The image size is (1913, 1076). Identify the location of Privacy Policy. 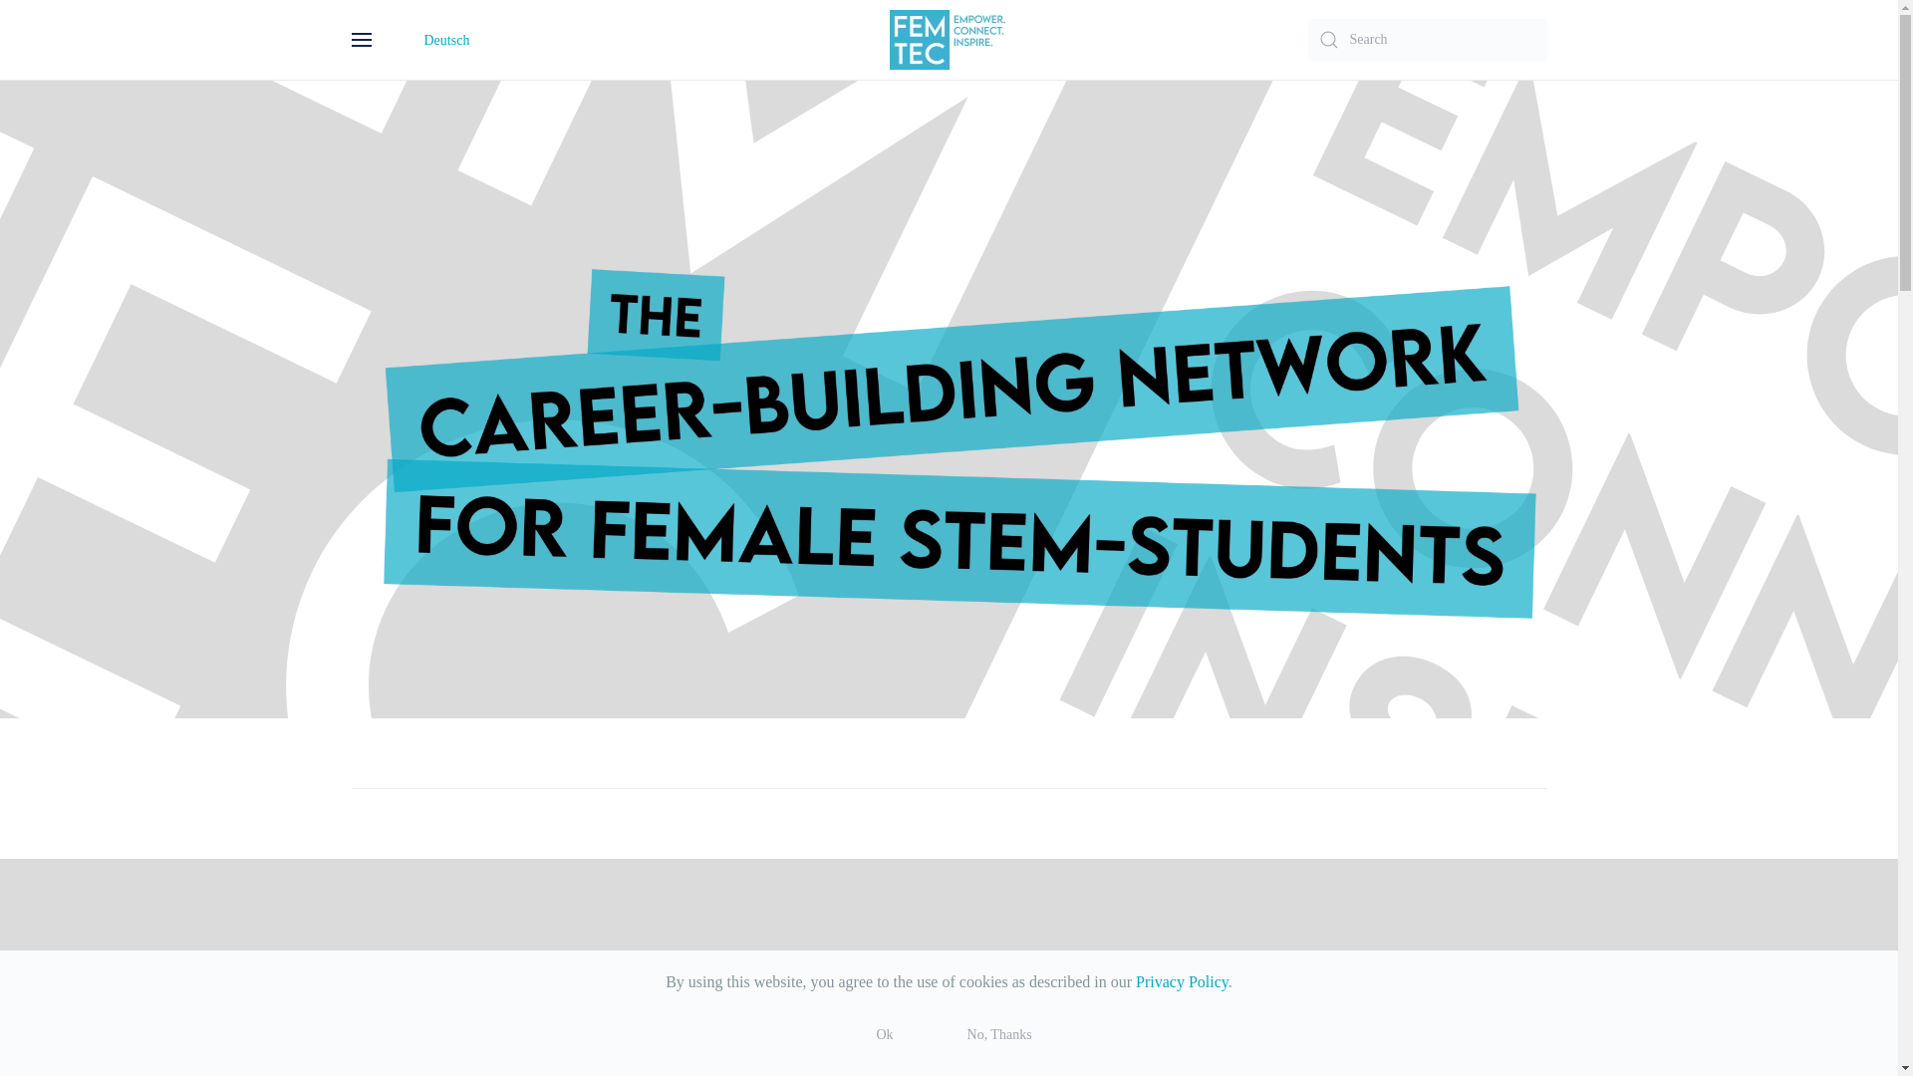
(1182, 981).